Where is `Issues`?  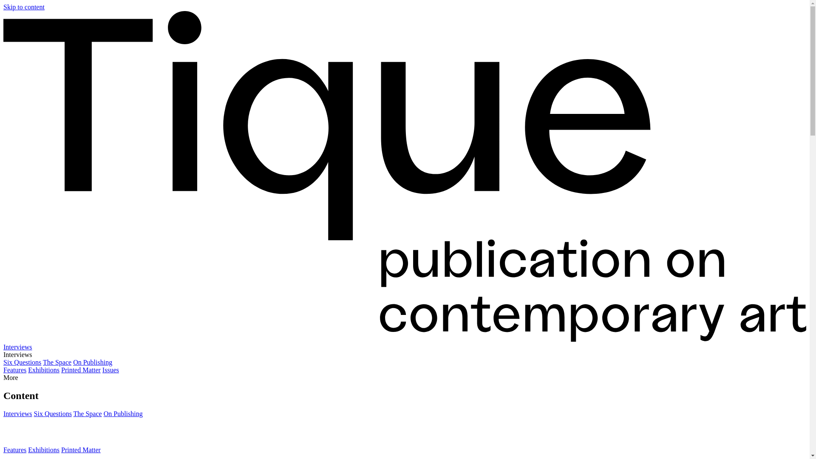 Issues is located at coordinates (110, 370).